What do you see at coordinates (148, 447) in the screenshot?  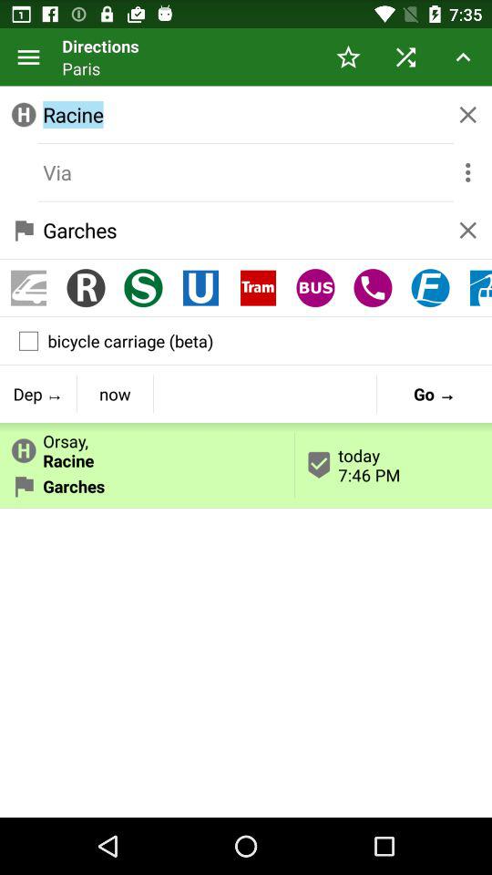 I see `click the icon above garches` at bounding box center [148, 447].